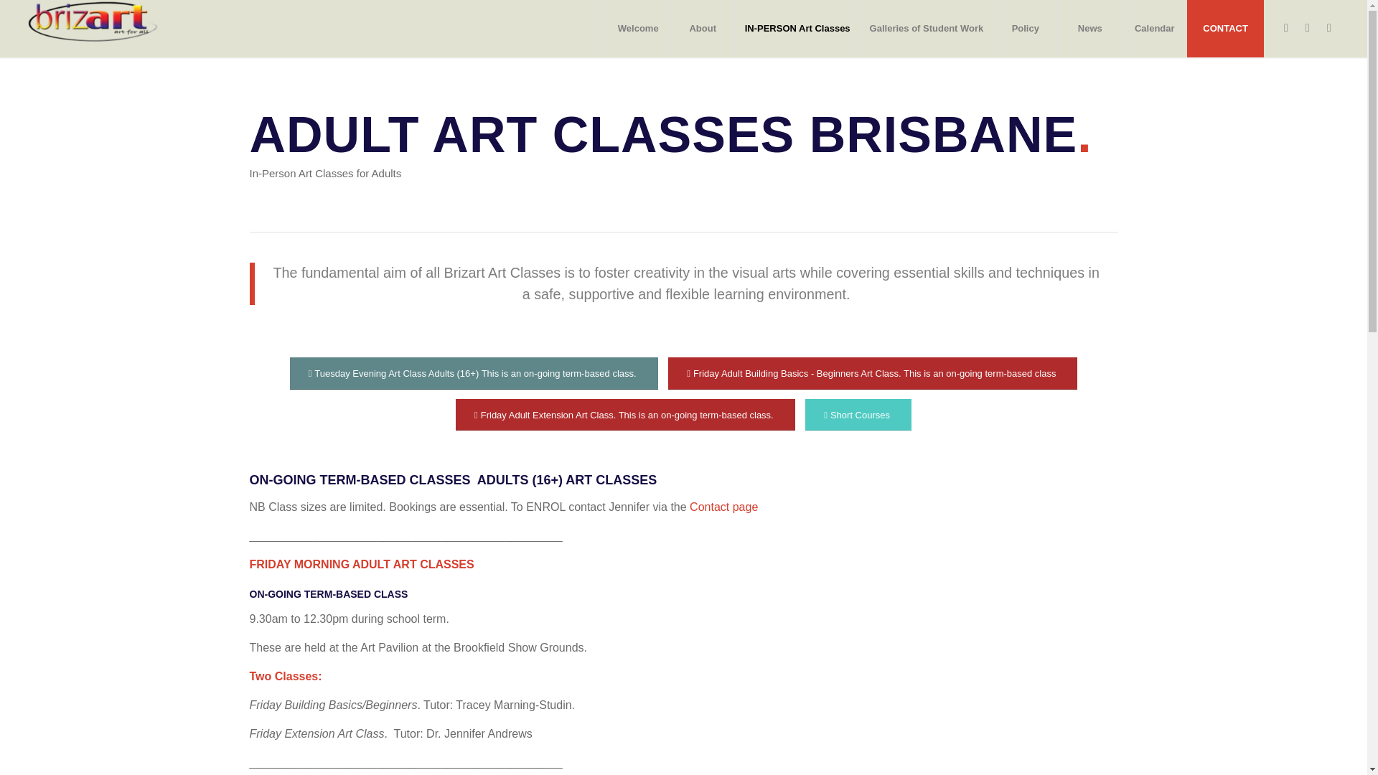 The width and height of the screenshot is (1378, 775). I want to click on Welcome, so click(637, 29).